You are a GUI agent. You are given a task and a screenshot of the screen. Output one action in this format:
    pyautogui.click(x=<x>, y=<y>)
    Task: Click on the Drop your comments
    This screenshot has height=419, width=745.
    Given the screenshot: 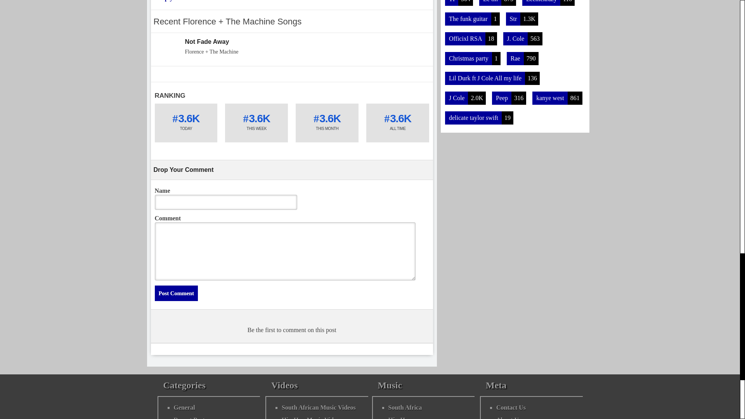 What is the action you would take?
    pyautogui.click(x=182, y=1)
    